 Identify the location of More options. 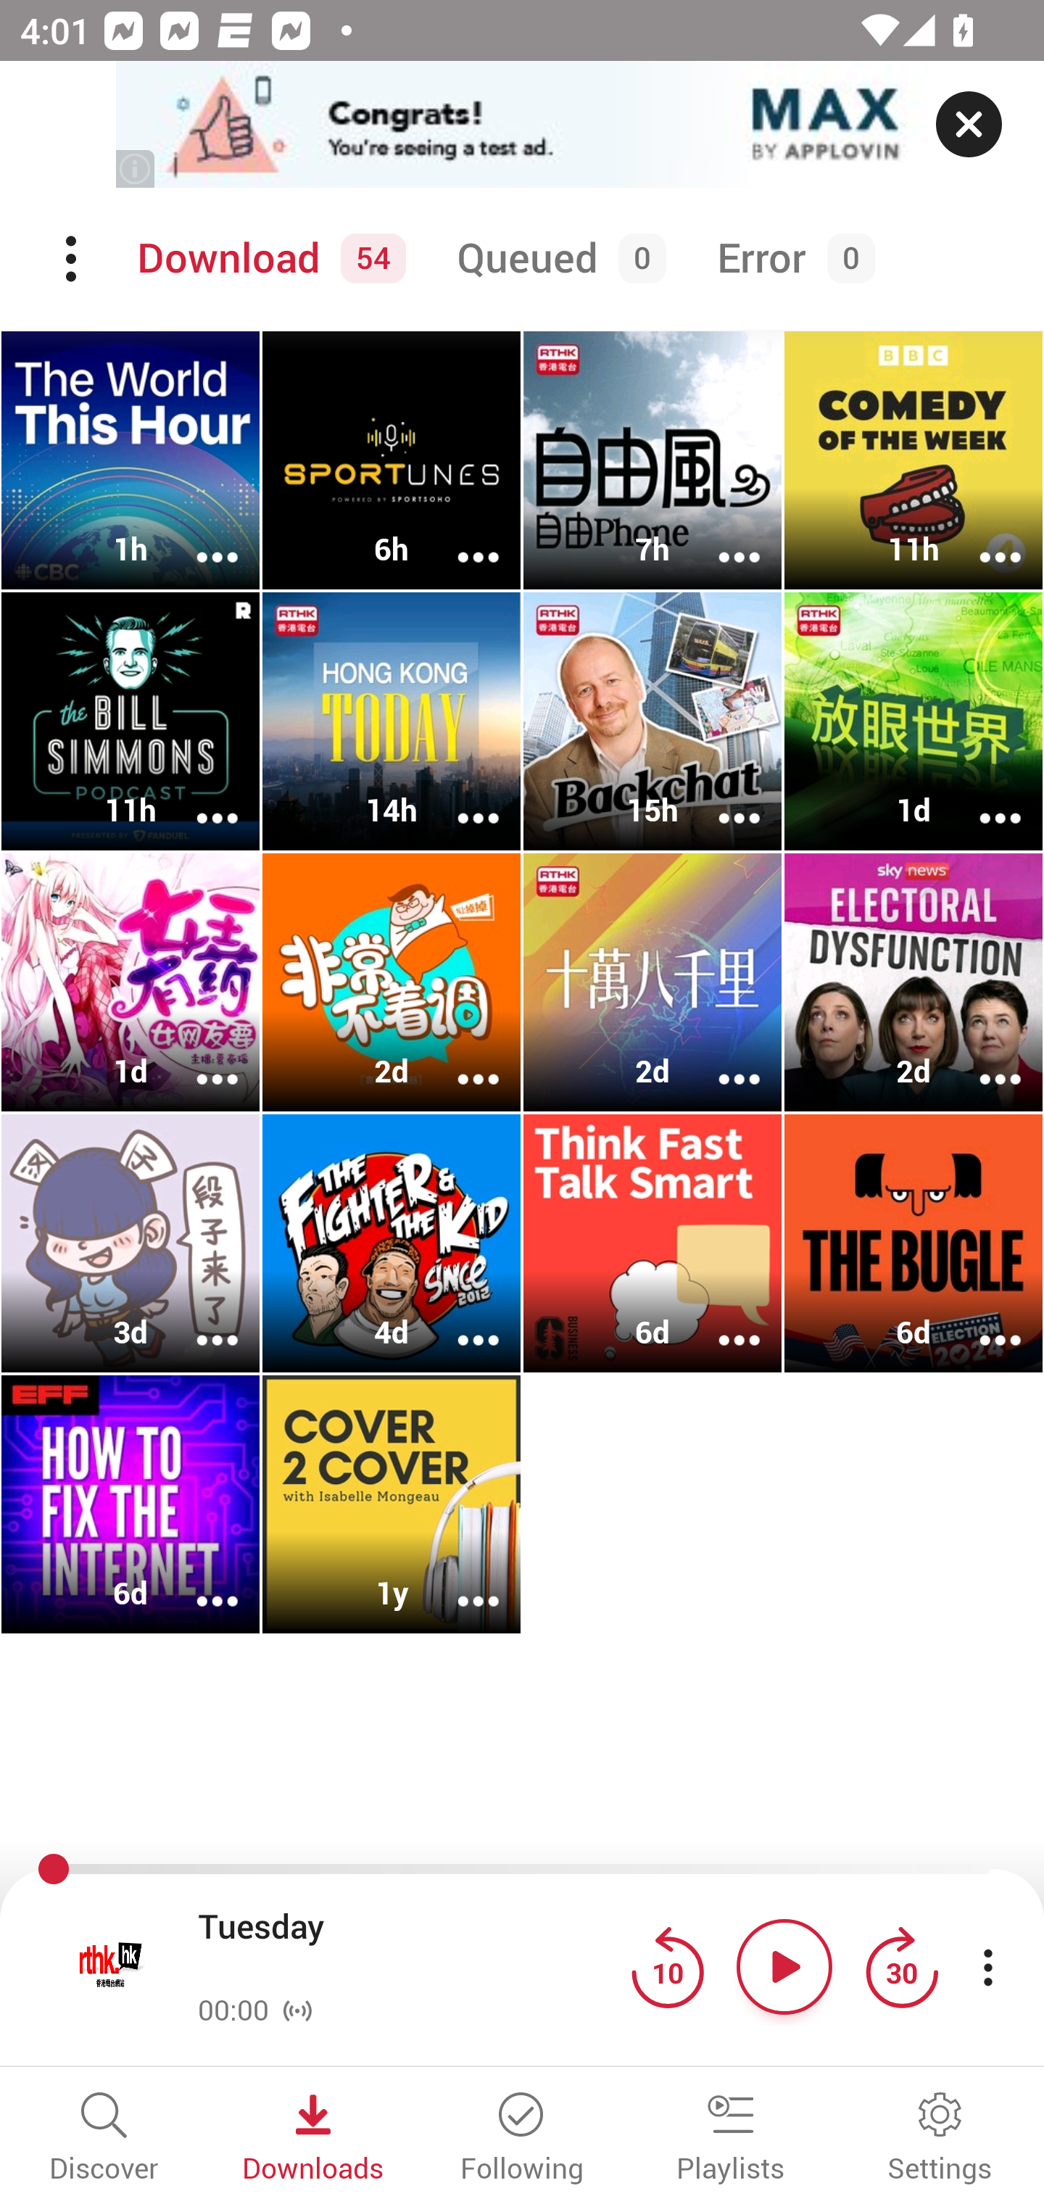
(982, 537).